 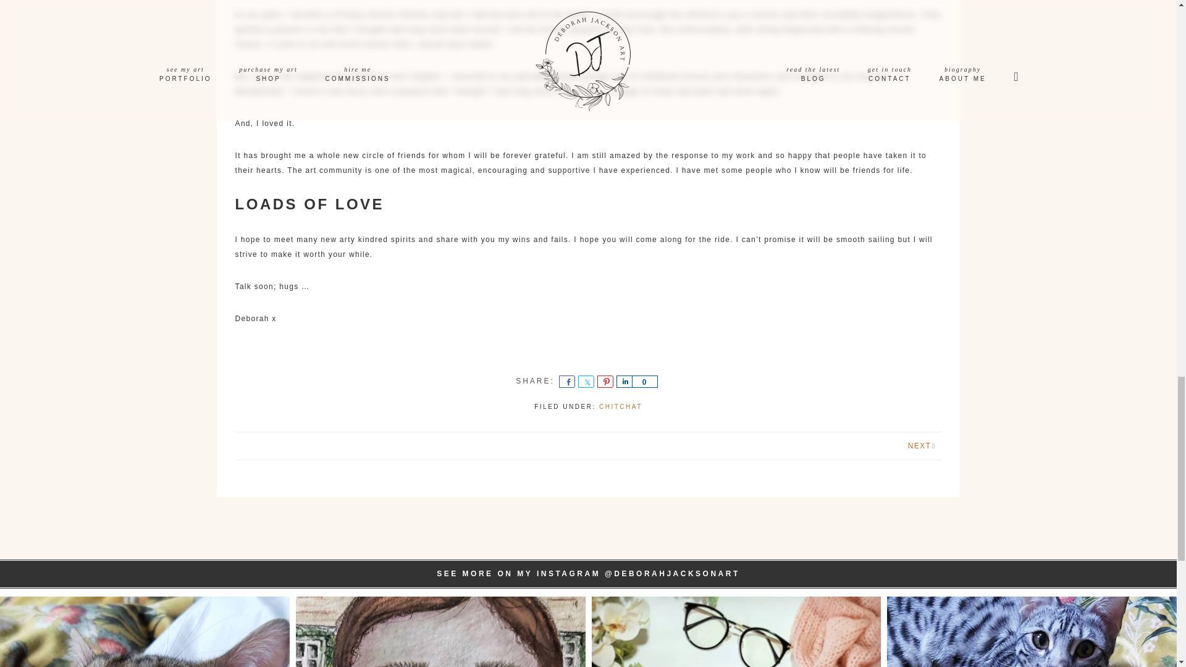 I want to click on 0, so click(x=645, y=382).